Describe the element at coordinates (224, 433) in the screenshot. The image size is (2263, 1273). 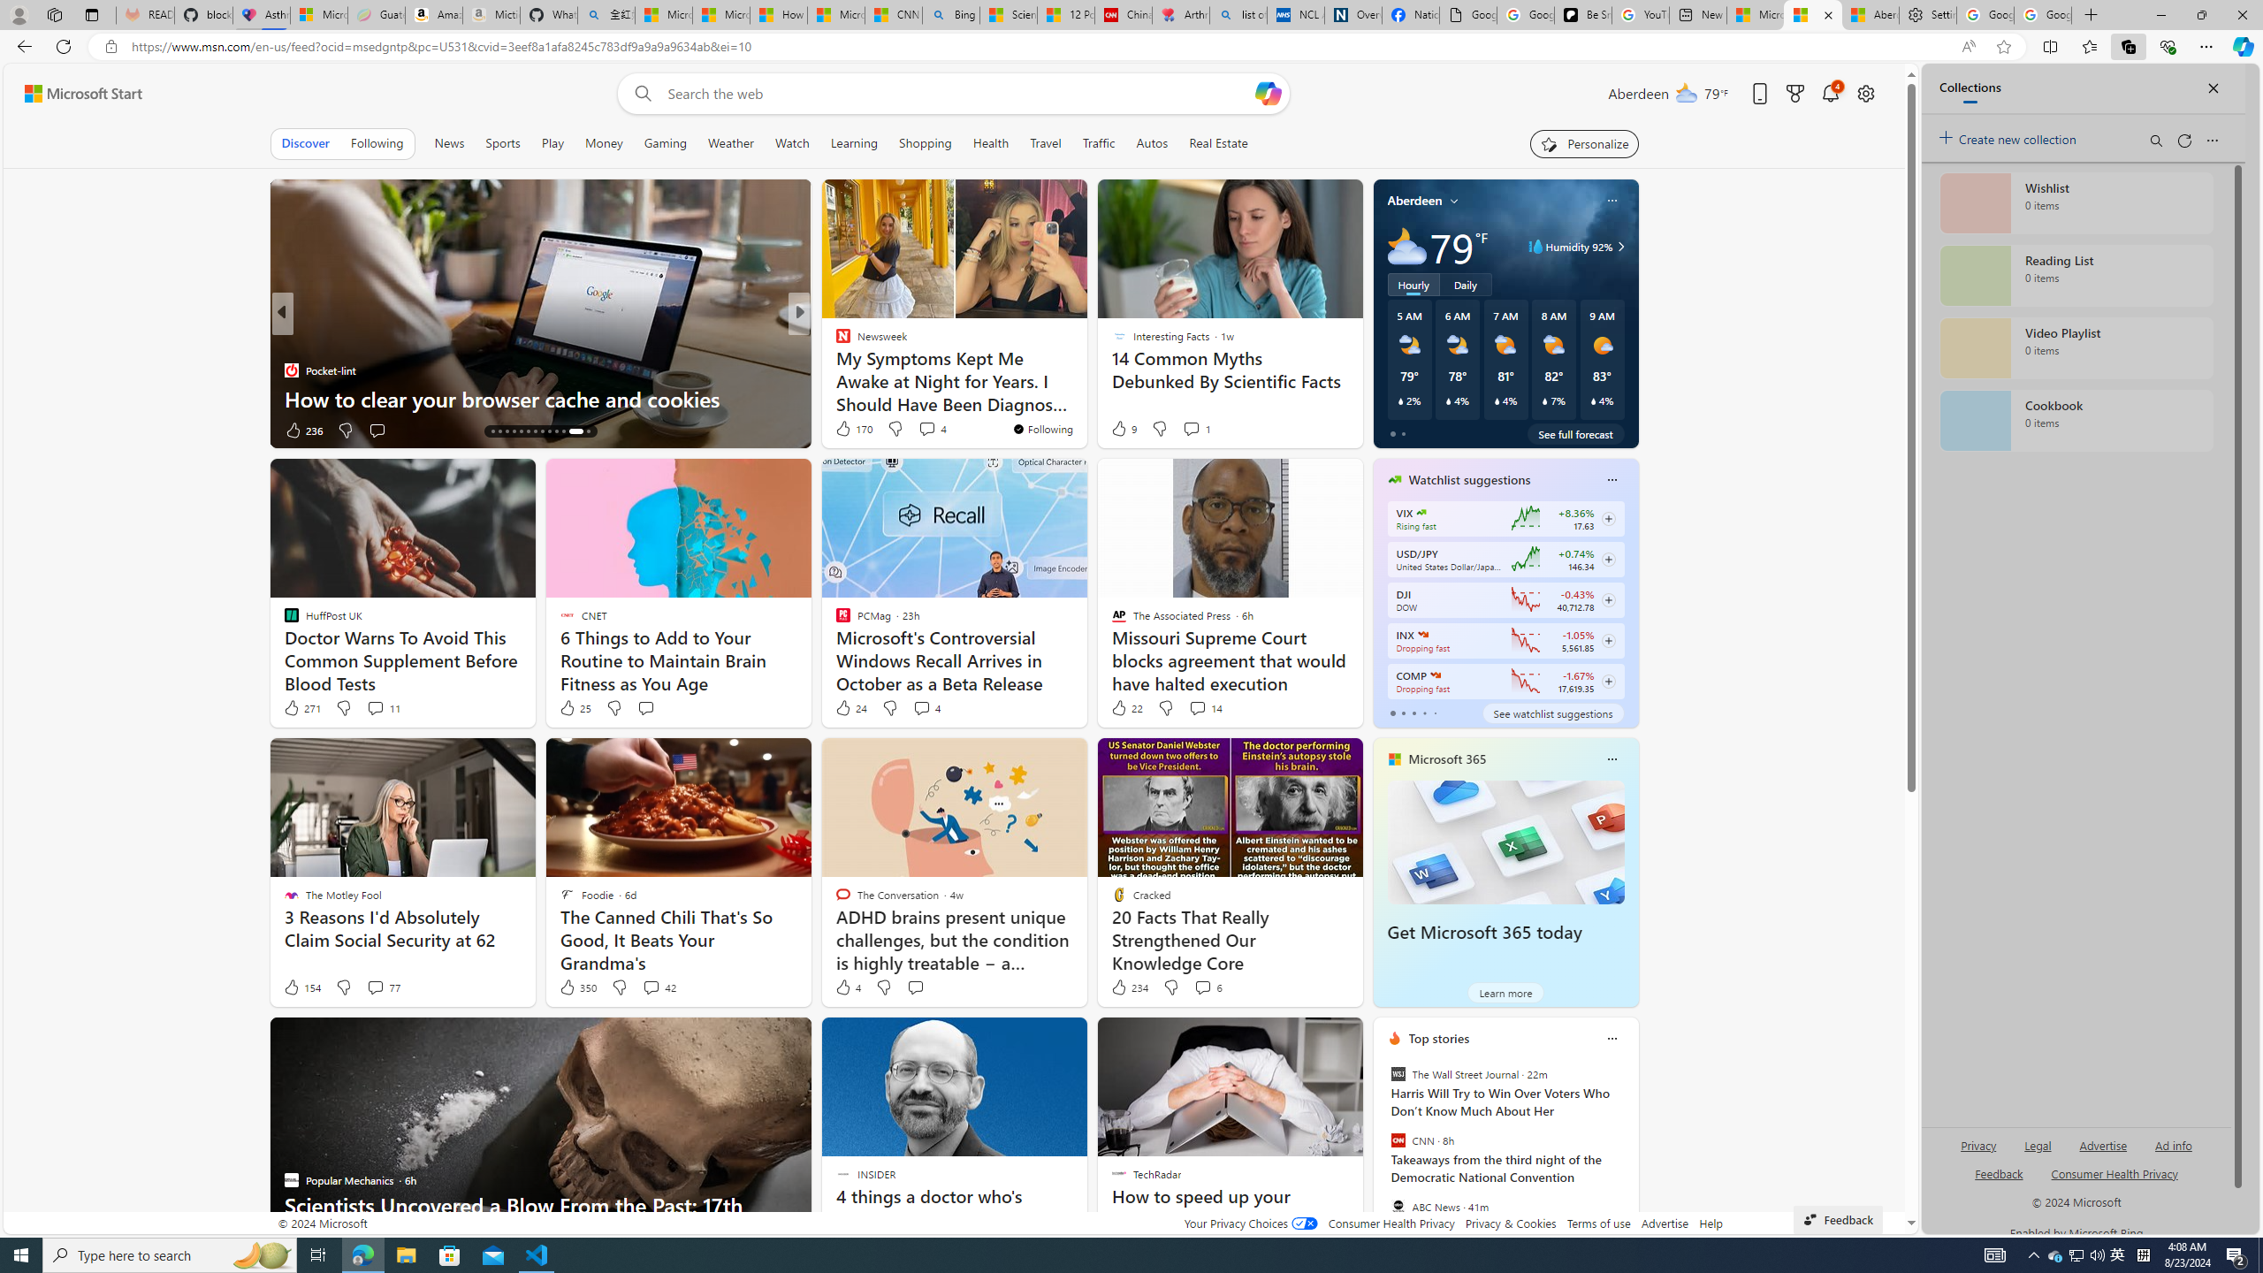
I see `You're following FOX News` at that location.